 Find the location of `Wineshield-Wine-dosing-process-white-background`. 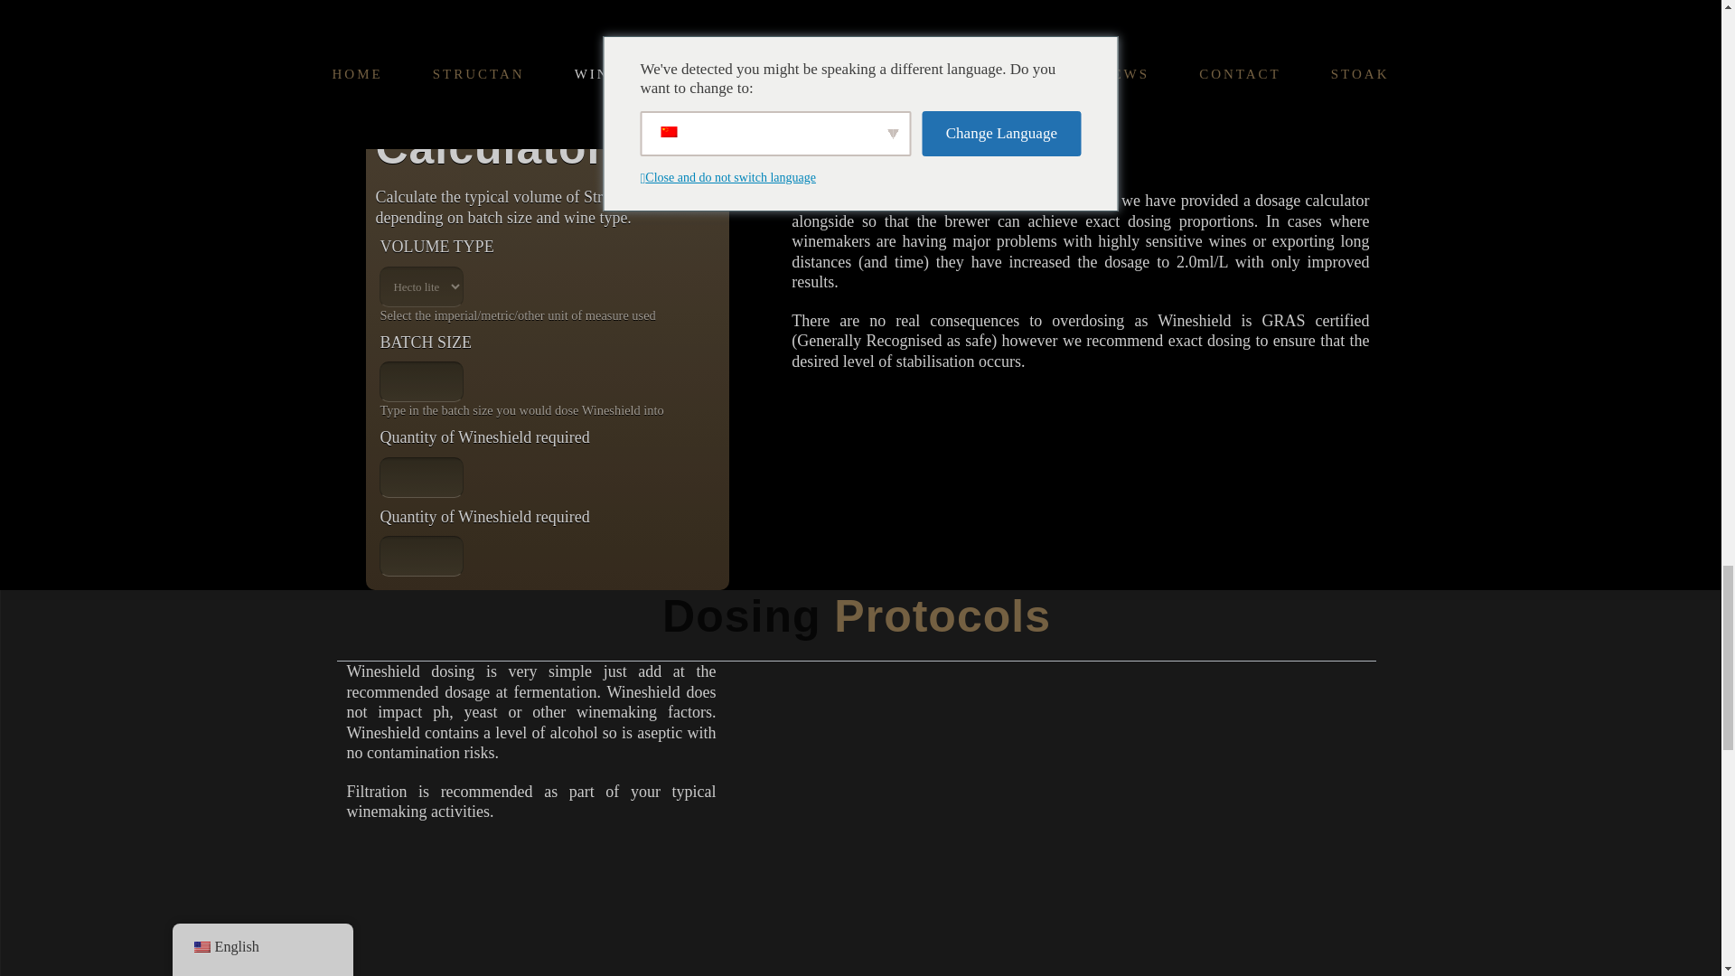

Wineshield-Wine-dosing-process-white-background is located at coordinates (1066, 822).